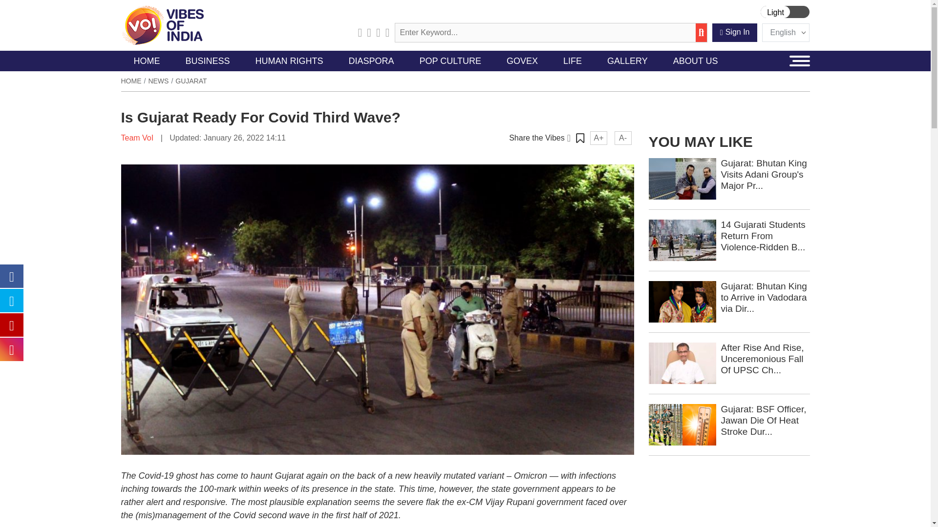  Describe the element at coordinates (450, 61) in the screenshot. I see `POP CULTURE` at that location.